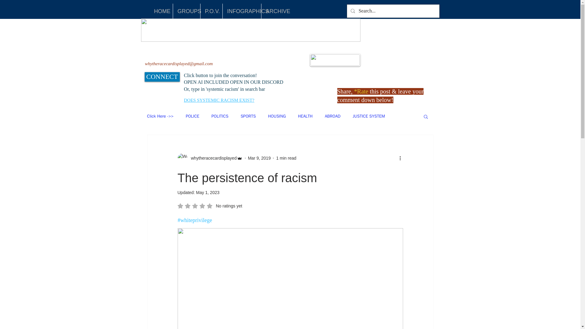 This screenshot has width=585, height=329. What do you see at coordinates (211, 11) in the screenshot?
I see `P.O.V.` at bounding box center [211, 11].